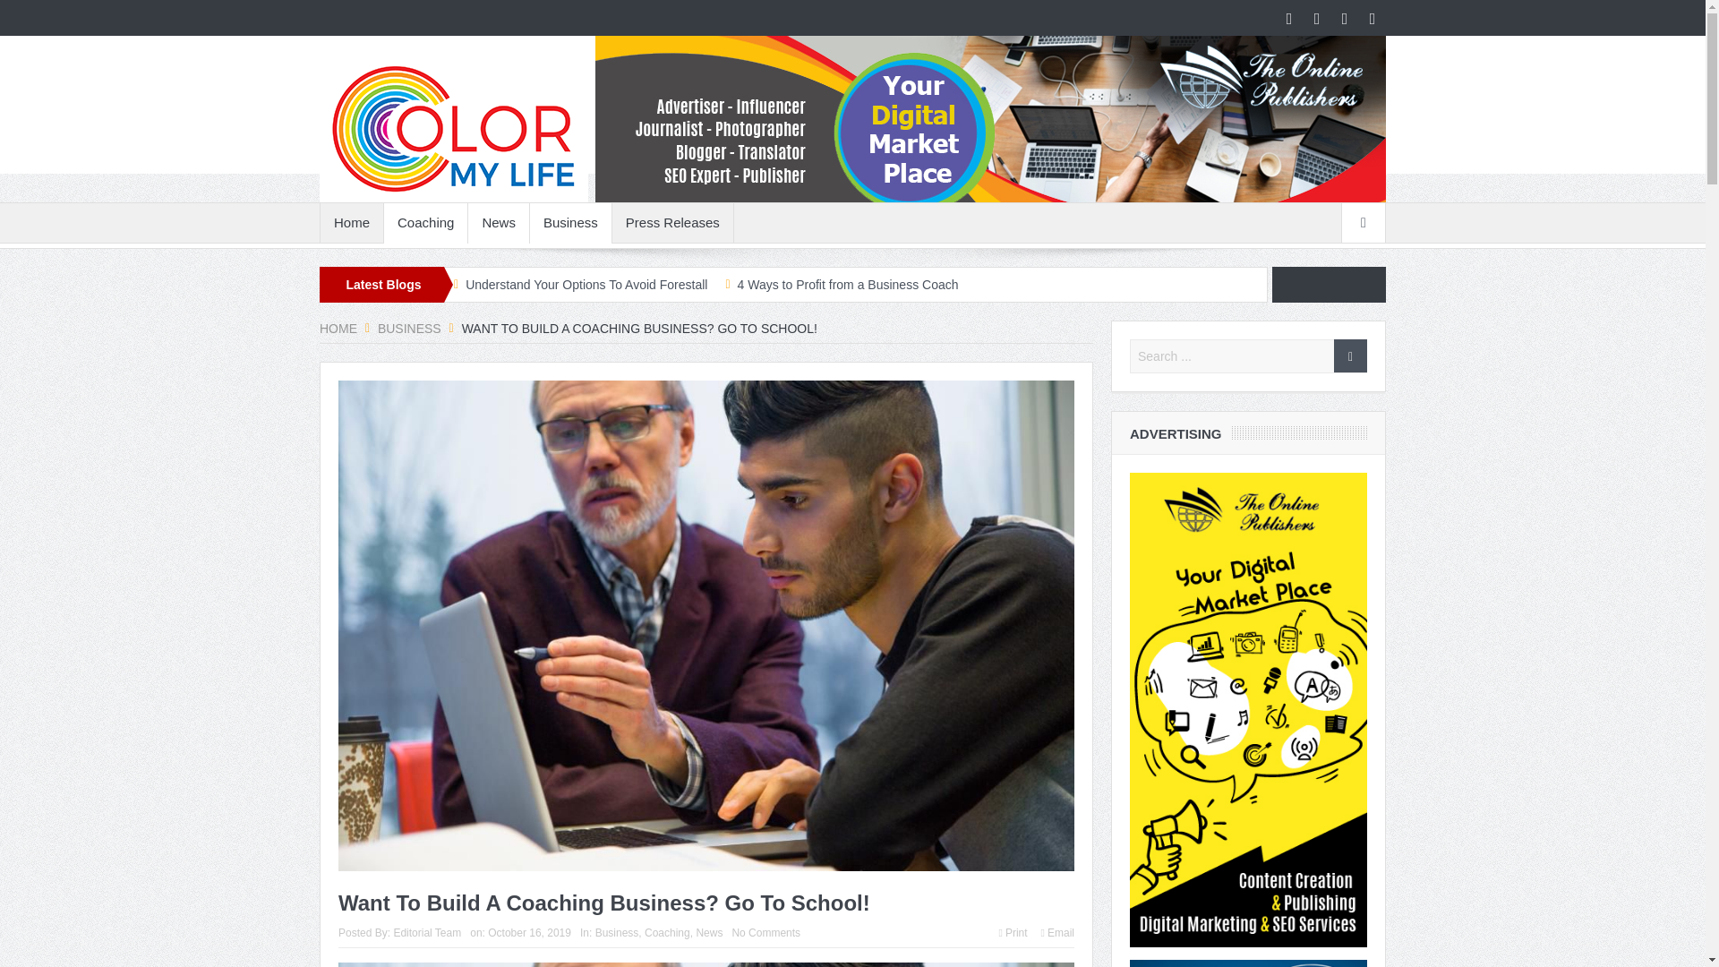  Describe the element at coordinates (425, 222) in the screenshot. I see `Coaching` at that location.